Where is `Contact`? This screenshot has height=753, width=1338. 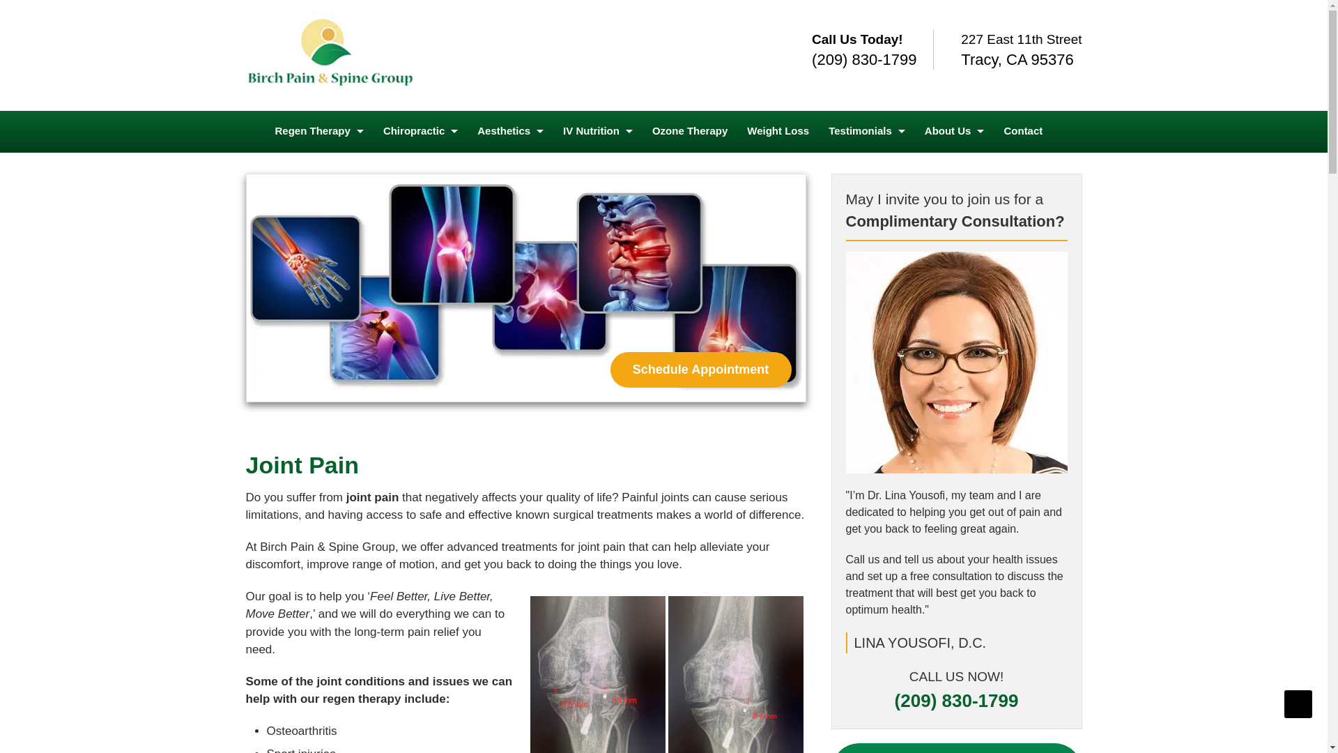 Contact is located at coordinates (1023, 131).